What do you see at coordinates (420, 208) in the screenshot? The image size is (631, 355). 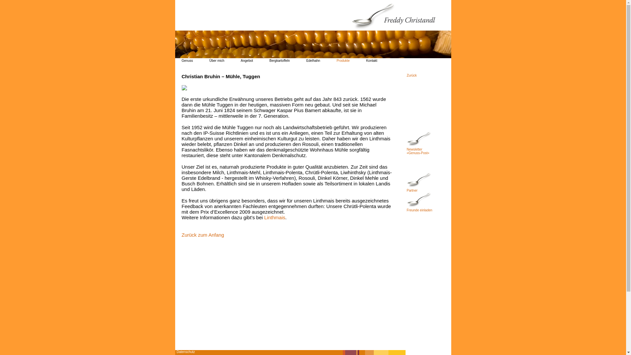 I see `Freunde einladen` at bounding box center [420, 208].